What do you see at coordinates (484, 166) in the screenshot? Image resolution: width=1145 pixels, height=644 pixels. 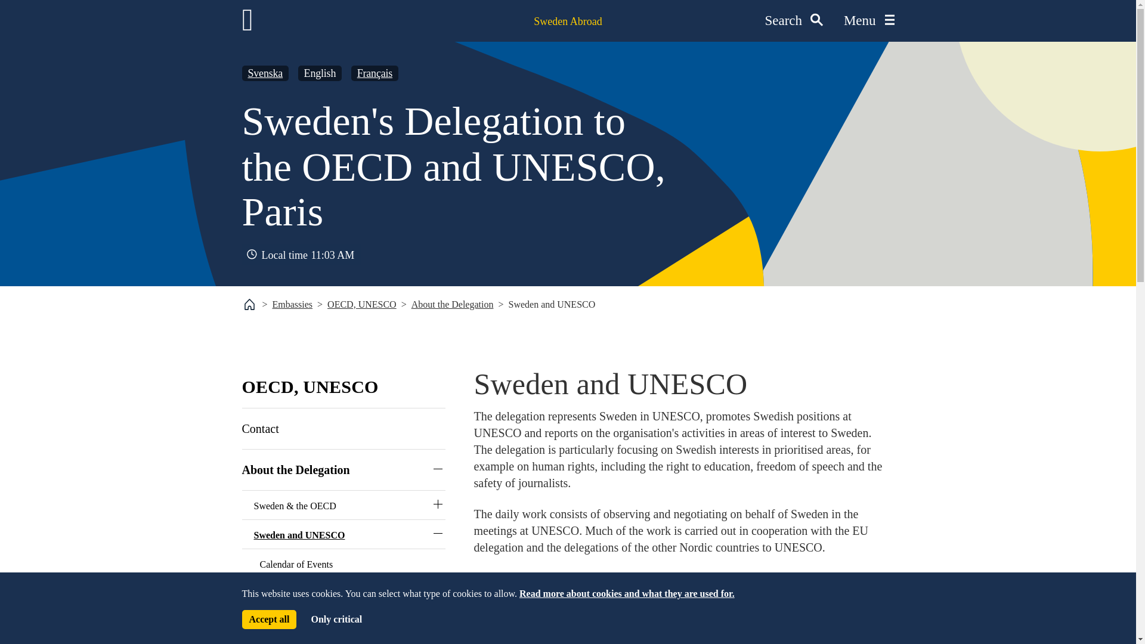 I see `OECD, UNESCO` at bounding box center [484, 166].